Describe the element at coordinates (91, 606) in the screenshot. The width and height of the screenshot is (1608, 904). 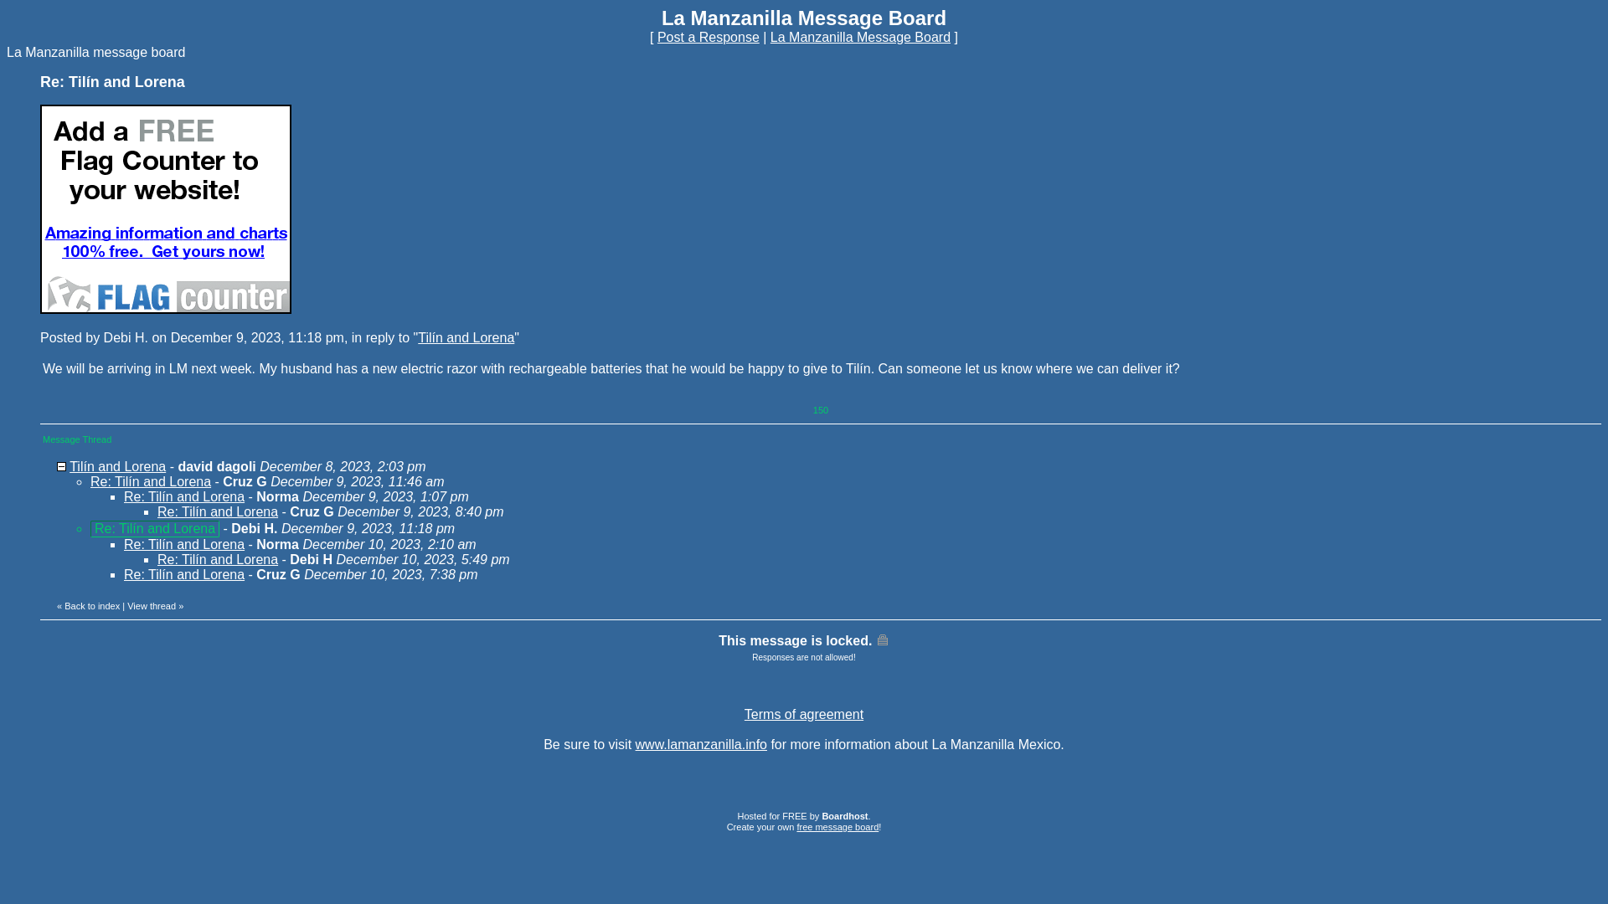
I see `Back to index` at that location.